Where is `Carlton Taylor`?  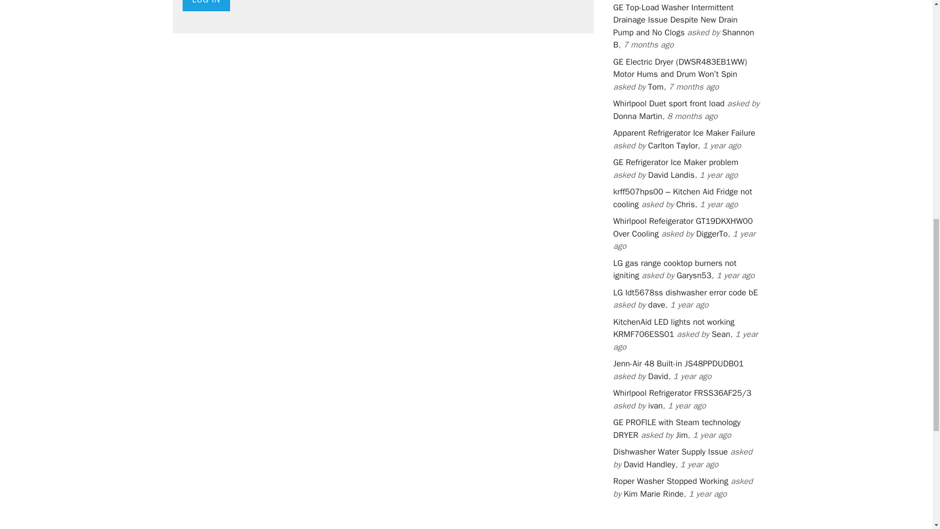 Carlton Taylor is located at coordinates (673, 145).